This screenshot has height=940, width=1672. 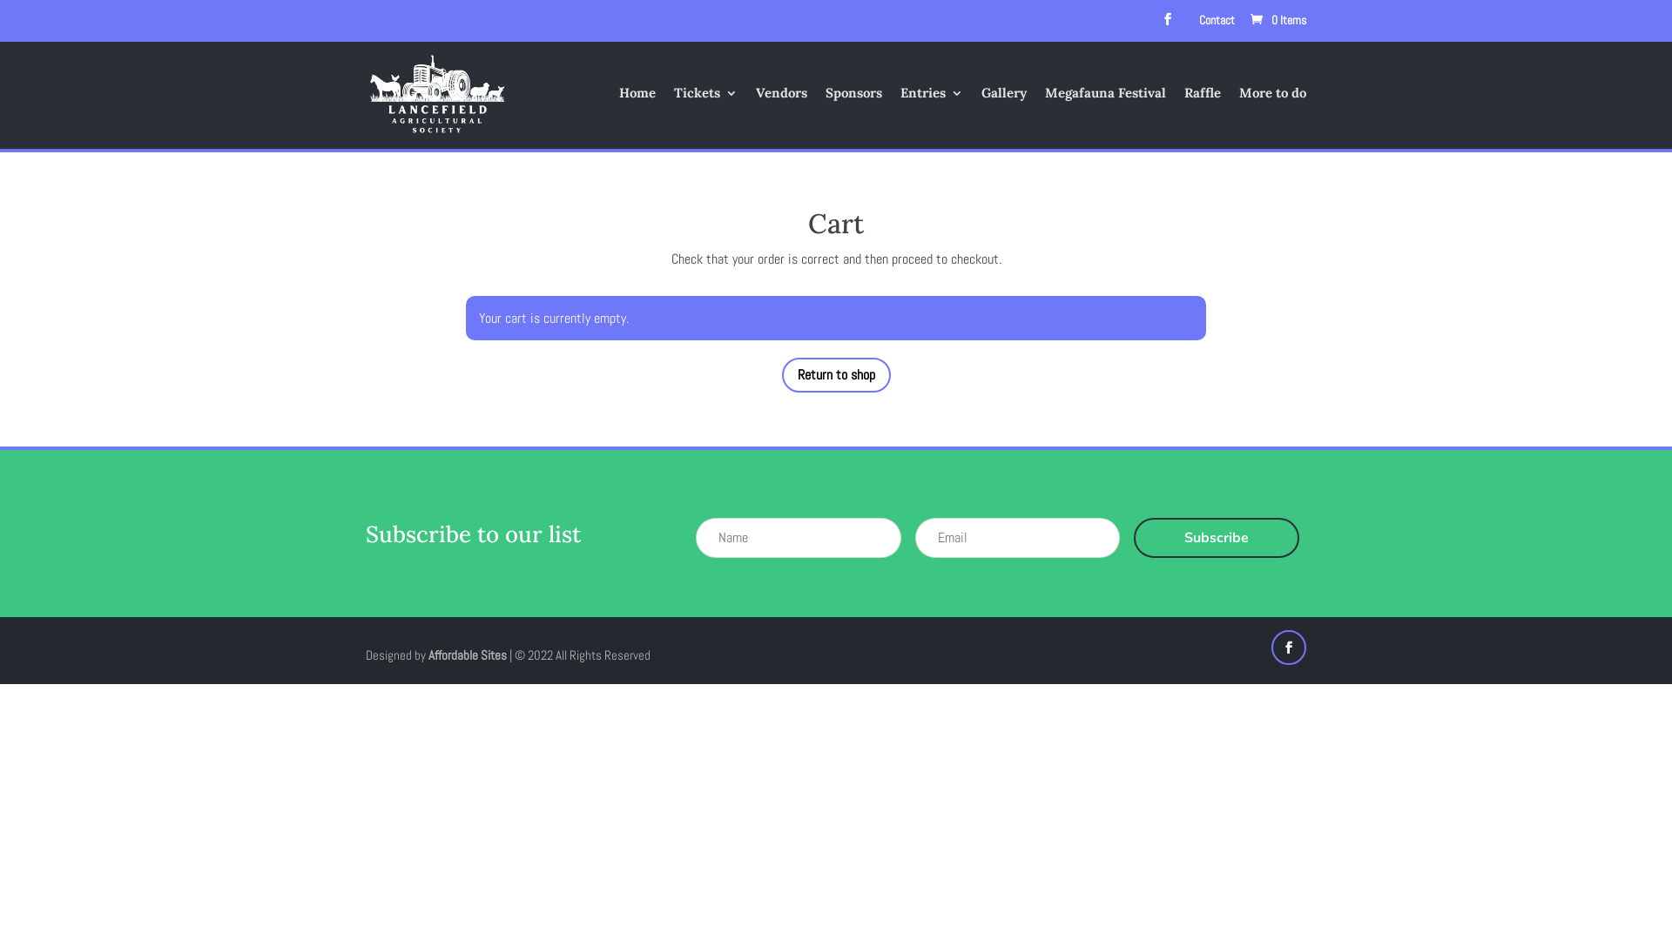 What do you see at coordinates (782, 118) in the screenshot?
I see `Vendors` at bounding box center [782, 118].